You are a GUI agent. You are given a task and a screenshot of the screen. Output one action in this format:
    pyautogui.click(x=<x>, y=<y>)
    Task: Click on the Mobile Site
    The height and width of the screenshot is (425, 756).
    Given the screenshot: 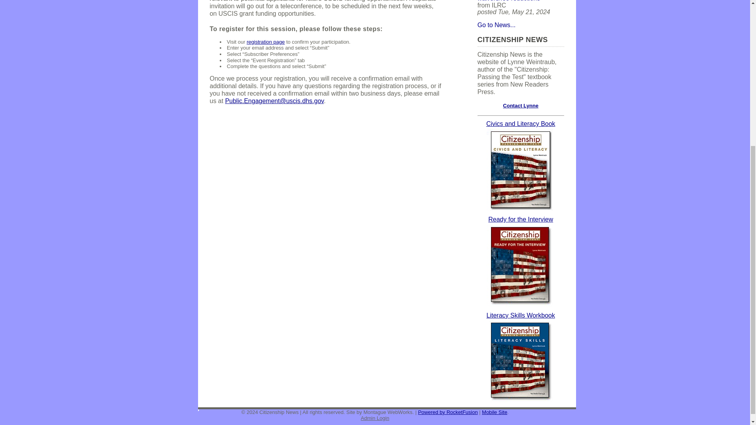 What is the action you would take?
    pyautogui.click(x=495, y=412)
    